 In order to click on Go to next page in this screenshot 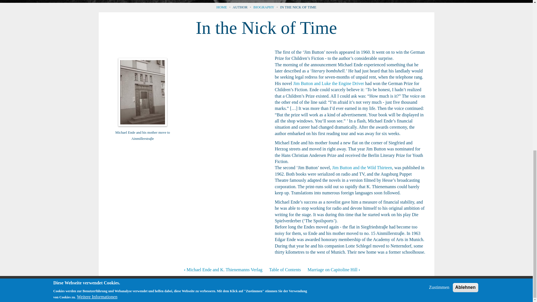, I will do `click(334, 270)`.